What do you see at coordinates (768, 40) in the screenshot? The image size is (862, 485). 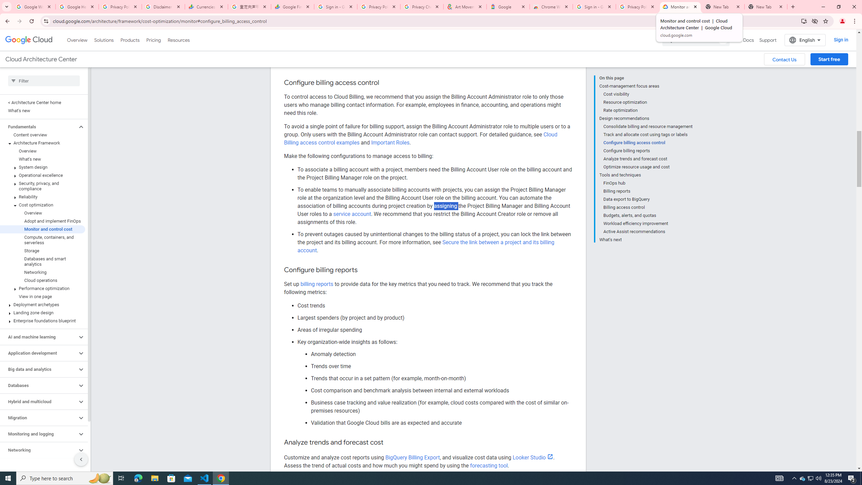 I see `Support` at bounding box center [768, 40].